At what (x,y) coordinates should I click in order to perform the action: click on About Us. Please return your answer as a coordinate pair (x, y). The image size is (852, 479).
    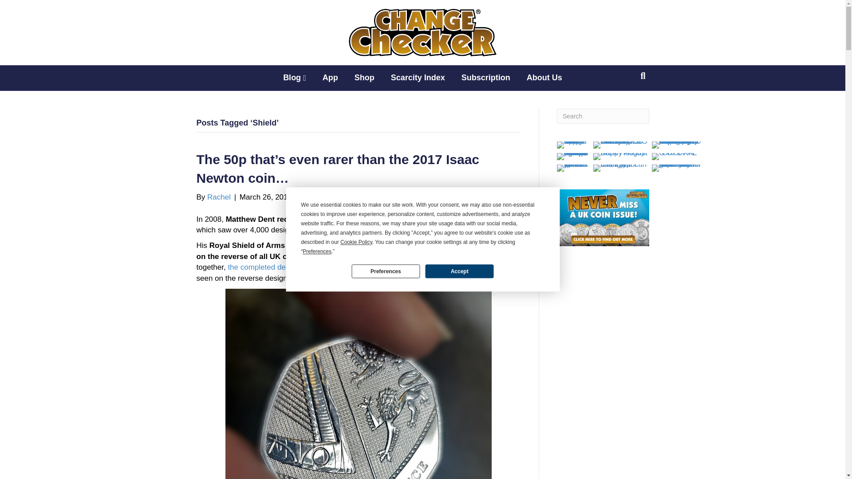
    Looking at the image, I should click on (544, 78).